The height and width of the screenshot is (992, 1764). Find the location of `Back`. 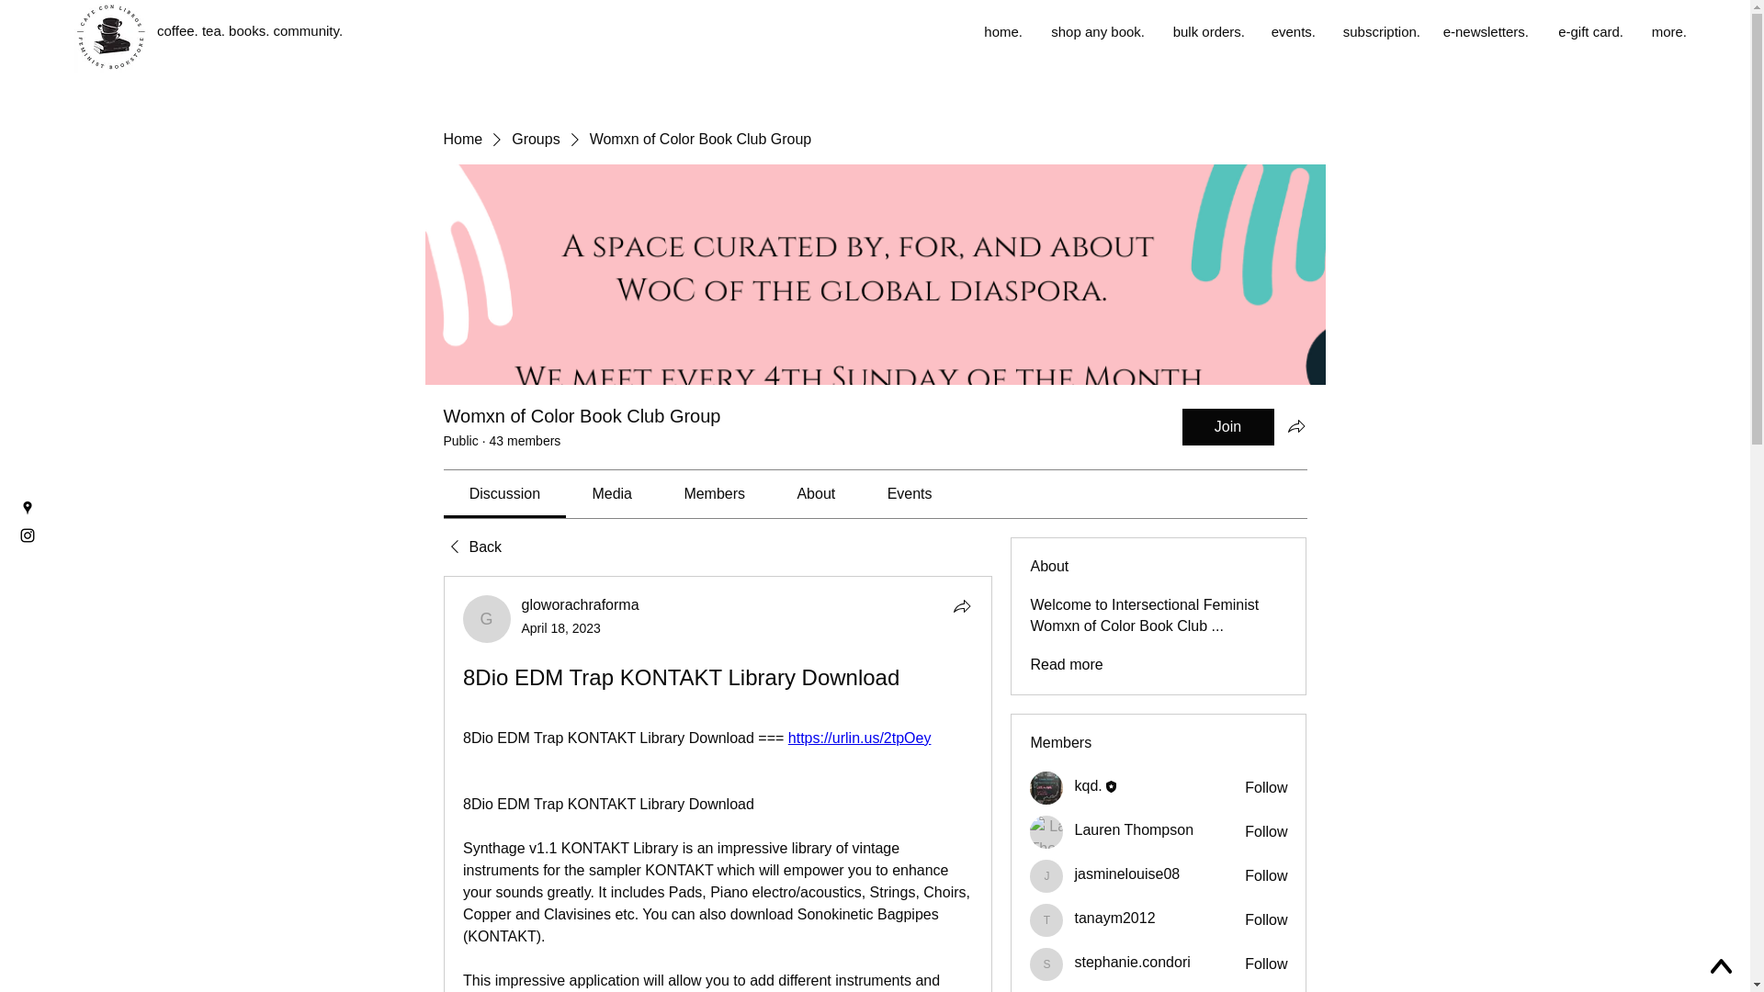

Back is located at coordinates (471, 547).